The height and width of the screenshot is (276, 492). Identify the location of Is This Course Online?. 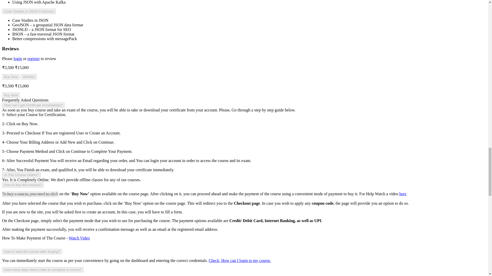
(21, 175).